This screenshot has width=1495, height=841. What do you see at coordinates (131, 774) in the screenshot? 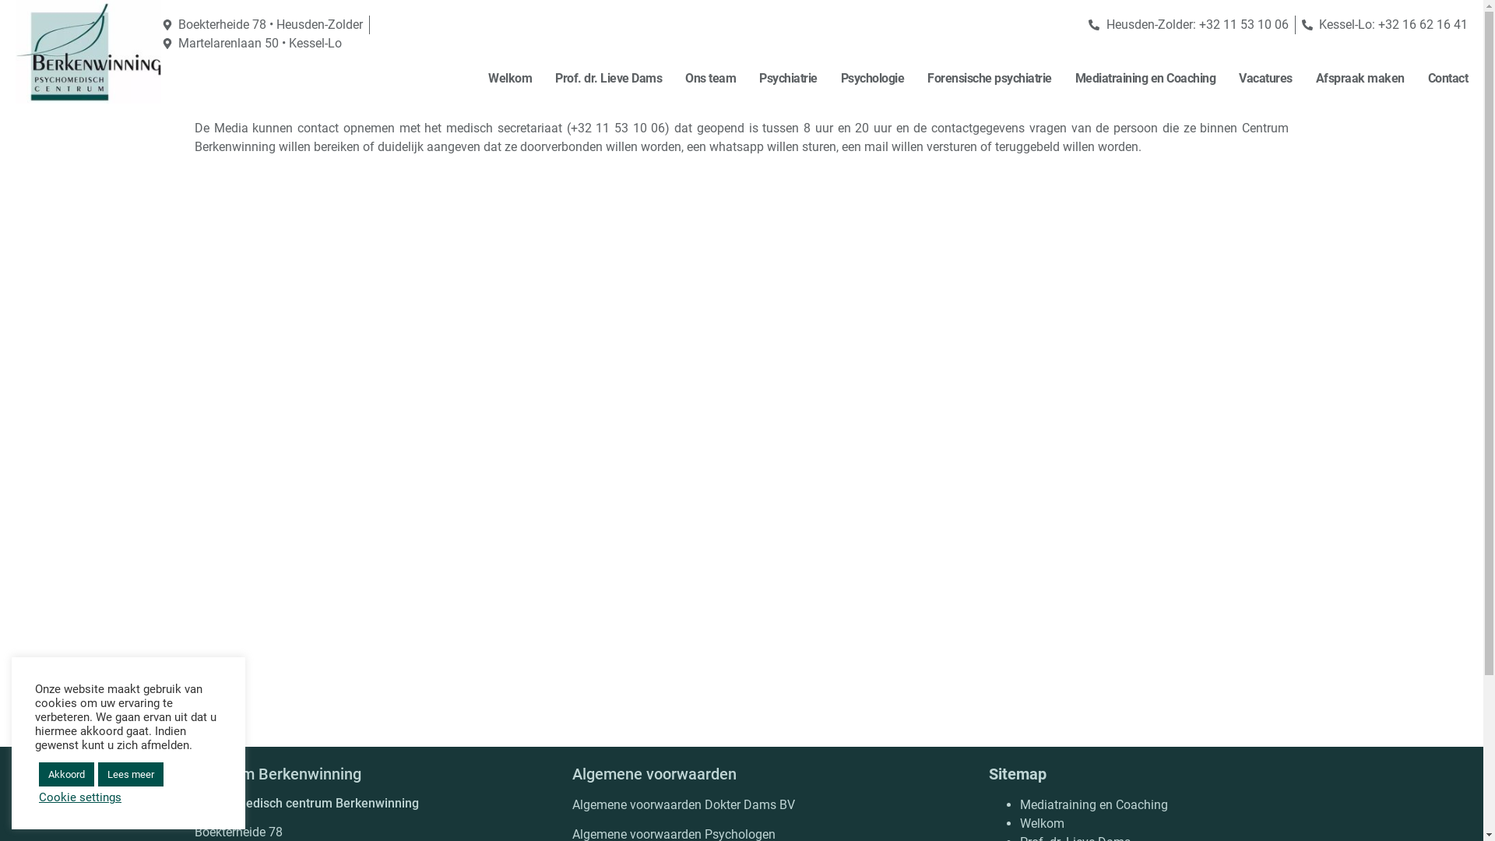
I see `Lees meer` at bounding box center [131, 774].